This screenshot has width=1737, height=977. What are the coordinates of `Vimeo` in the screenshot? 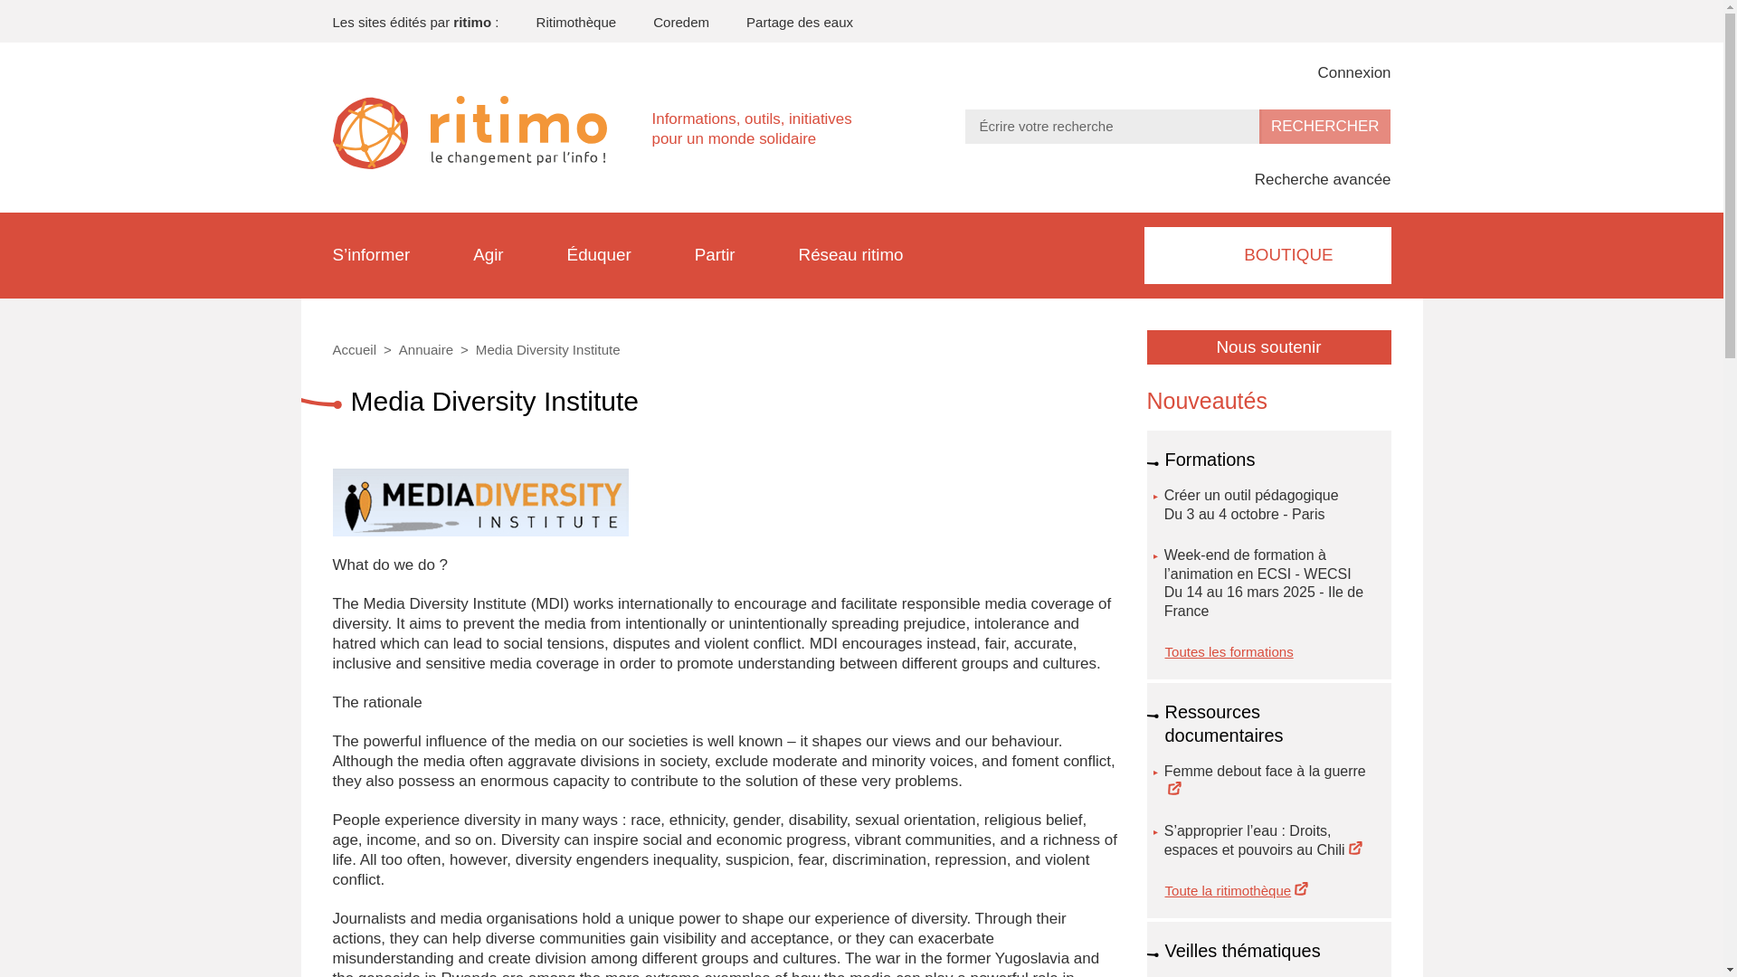 It's located at (1315, 19).